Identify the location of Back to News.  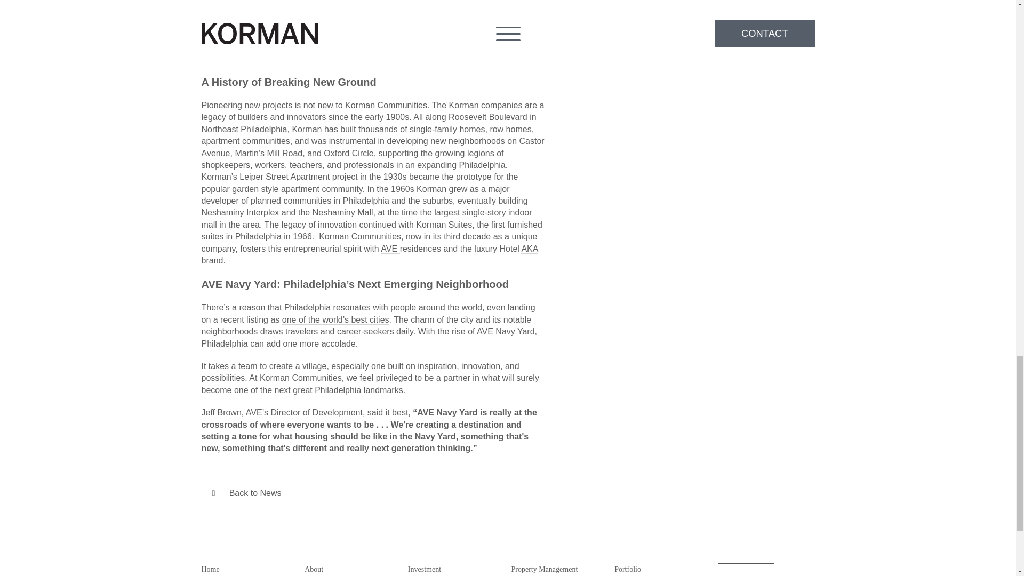
(246, 493).